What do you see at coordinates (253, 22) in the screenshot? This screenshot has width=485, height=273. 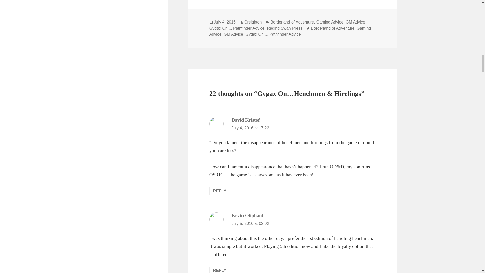 I see `Creighton` at bounding box center [253, 22].